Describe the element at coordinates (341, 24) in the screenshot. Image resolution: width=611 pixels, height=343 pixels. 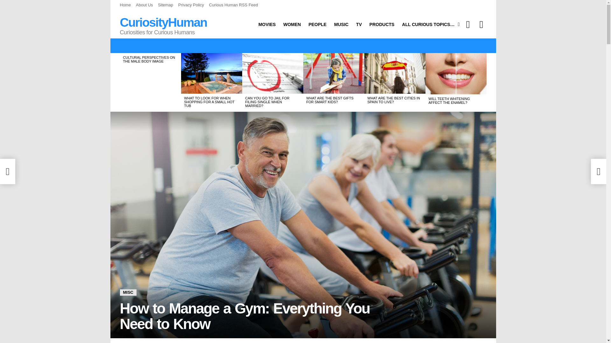
I see `MUSIC` at that location.